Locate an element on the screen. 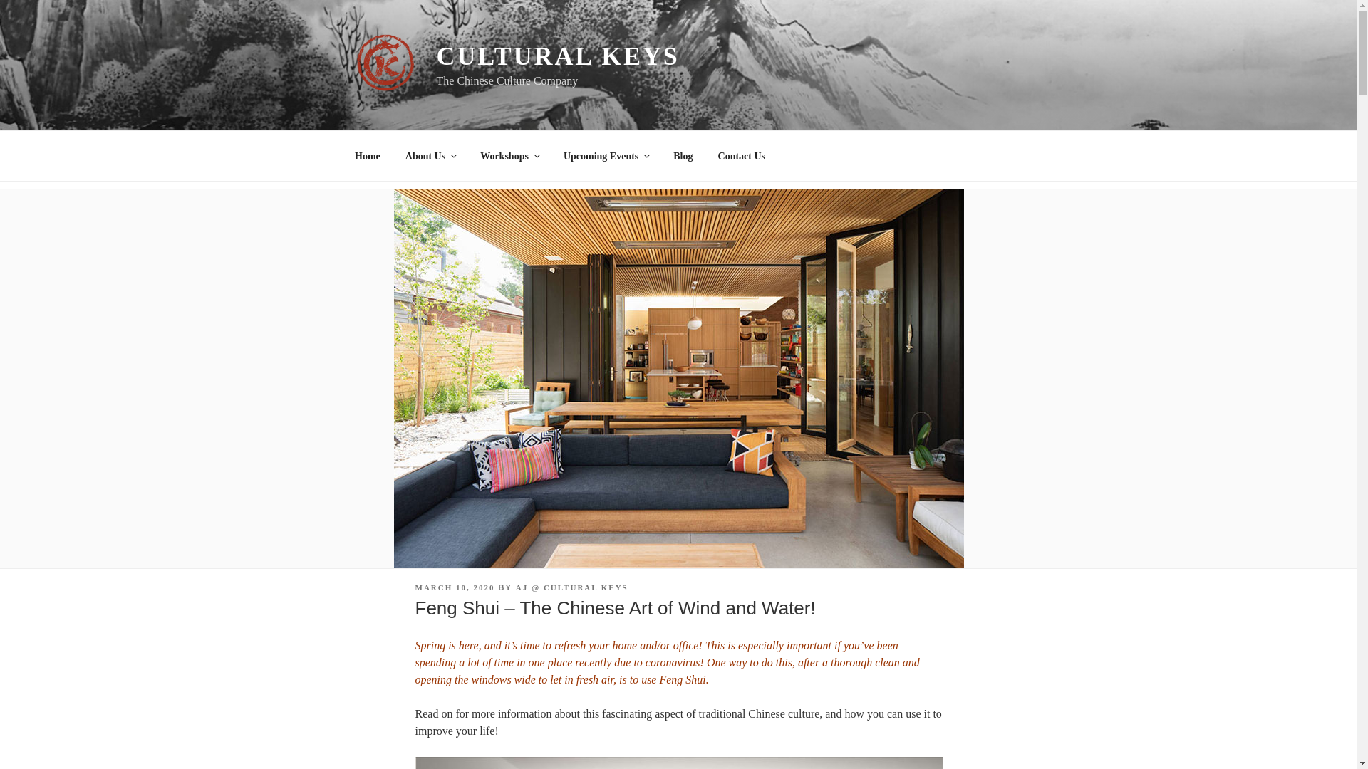  Blog is located at coordinates (683, 155).